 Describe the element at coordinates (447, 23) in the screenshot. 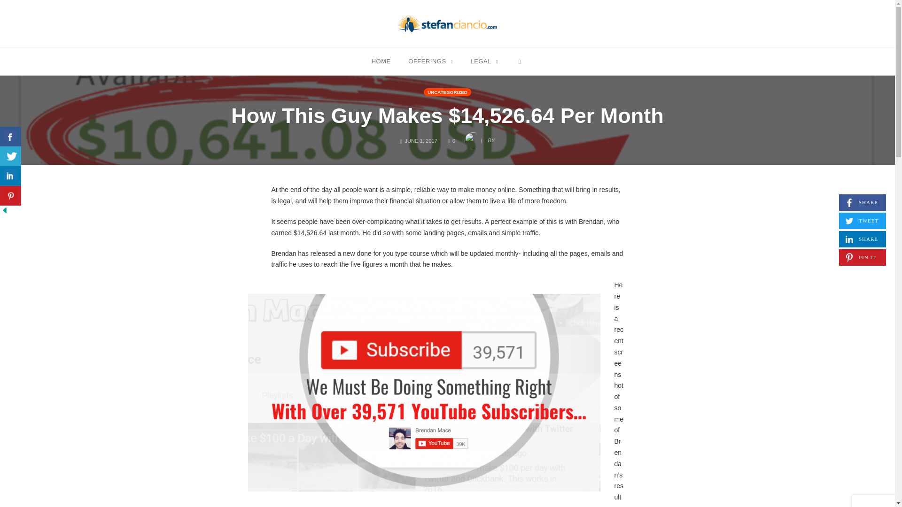

I see `Stefan Ciancio` at that location.